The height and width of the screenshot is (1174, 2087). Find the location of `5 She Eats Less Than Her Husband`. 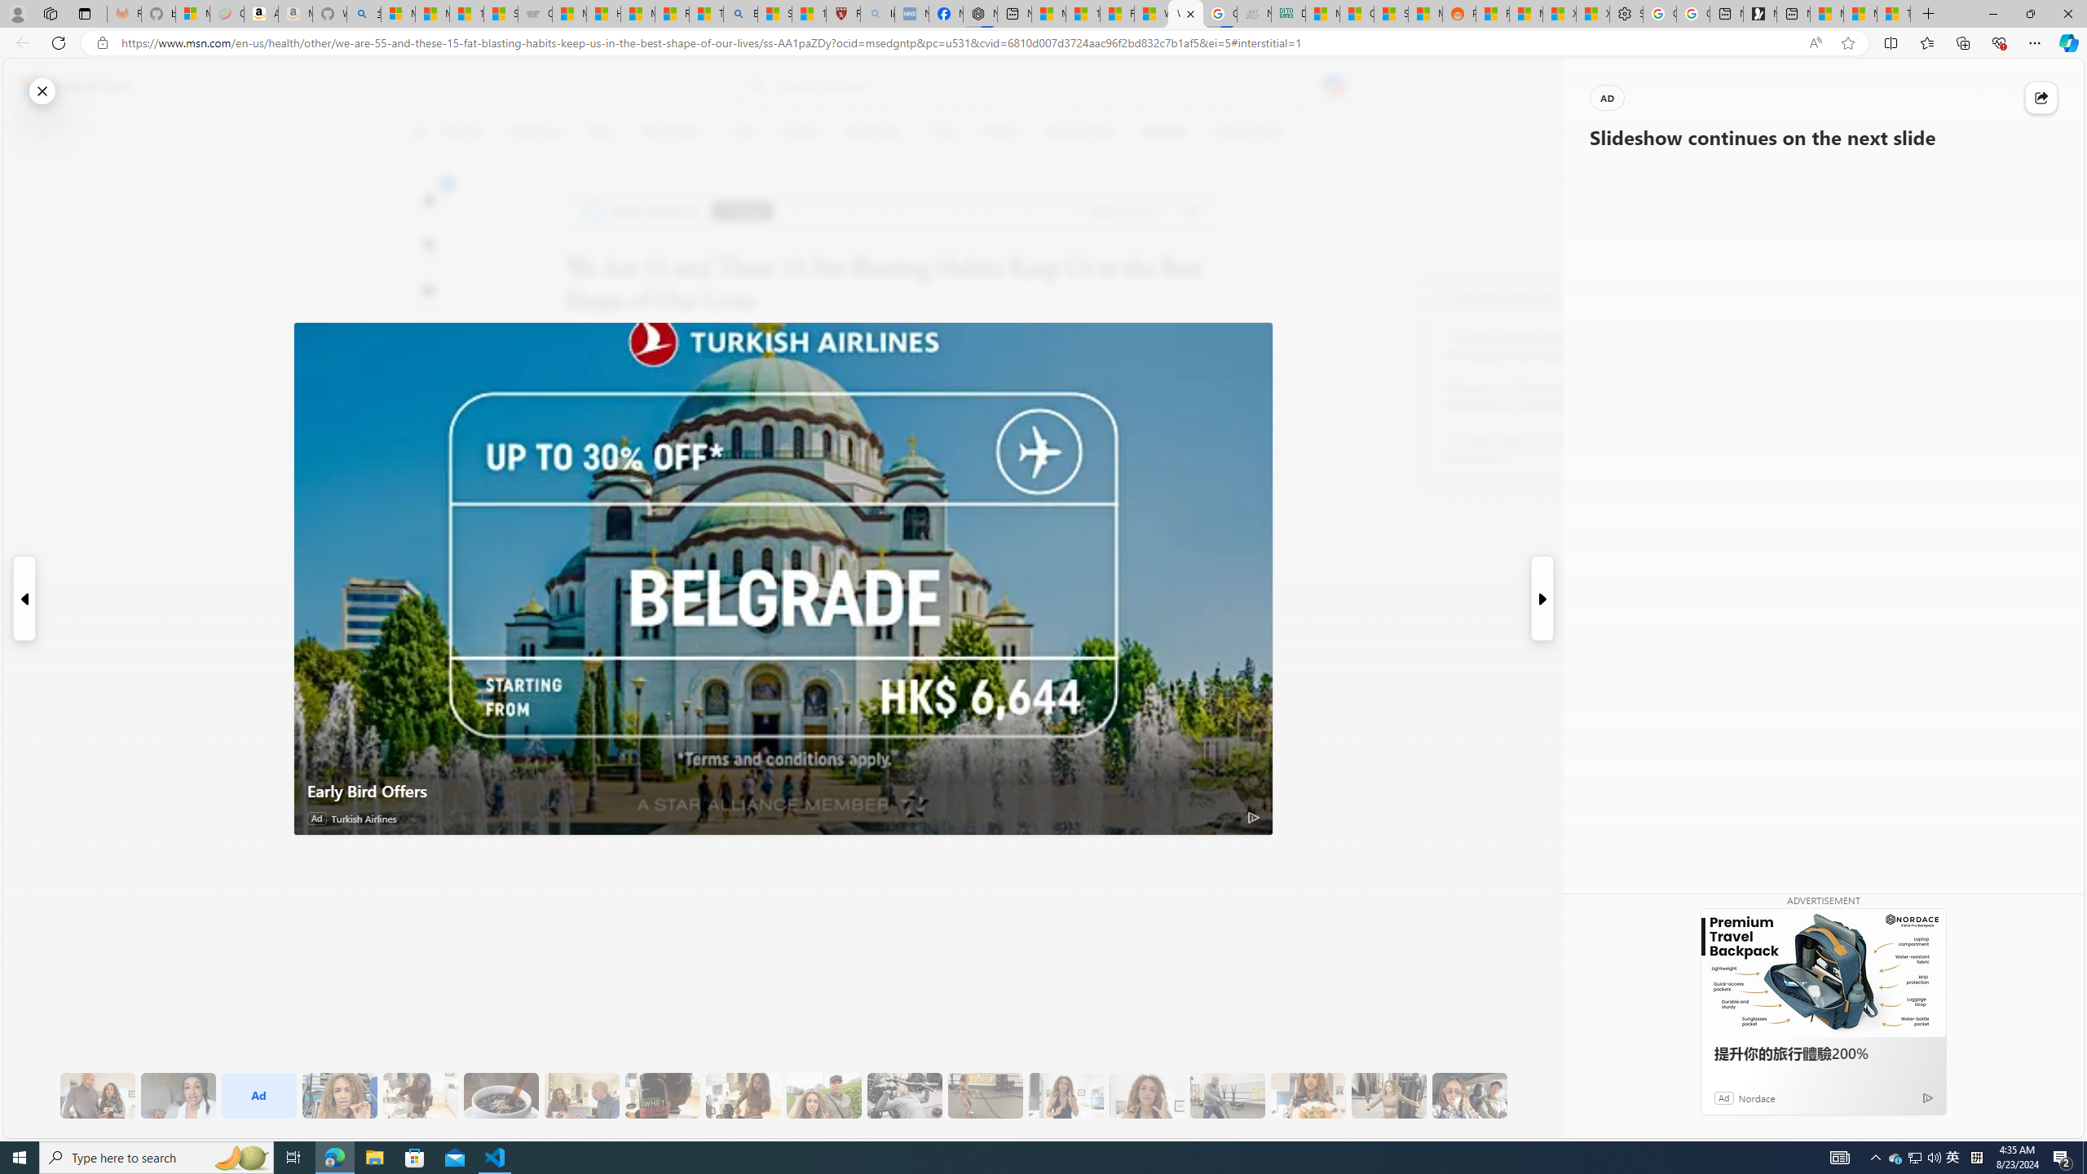

5 She Eats Less Than Her Husband is located at coordinates (582, 1096).